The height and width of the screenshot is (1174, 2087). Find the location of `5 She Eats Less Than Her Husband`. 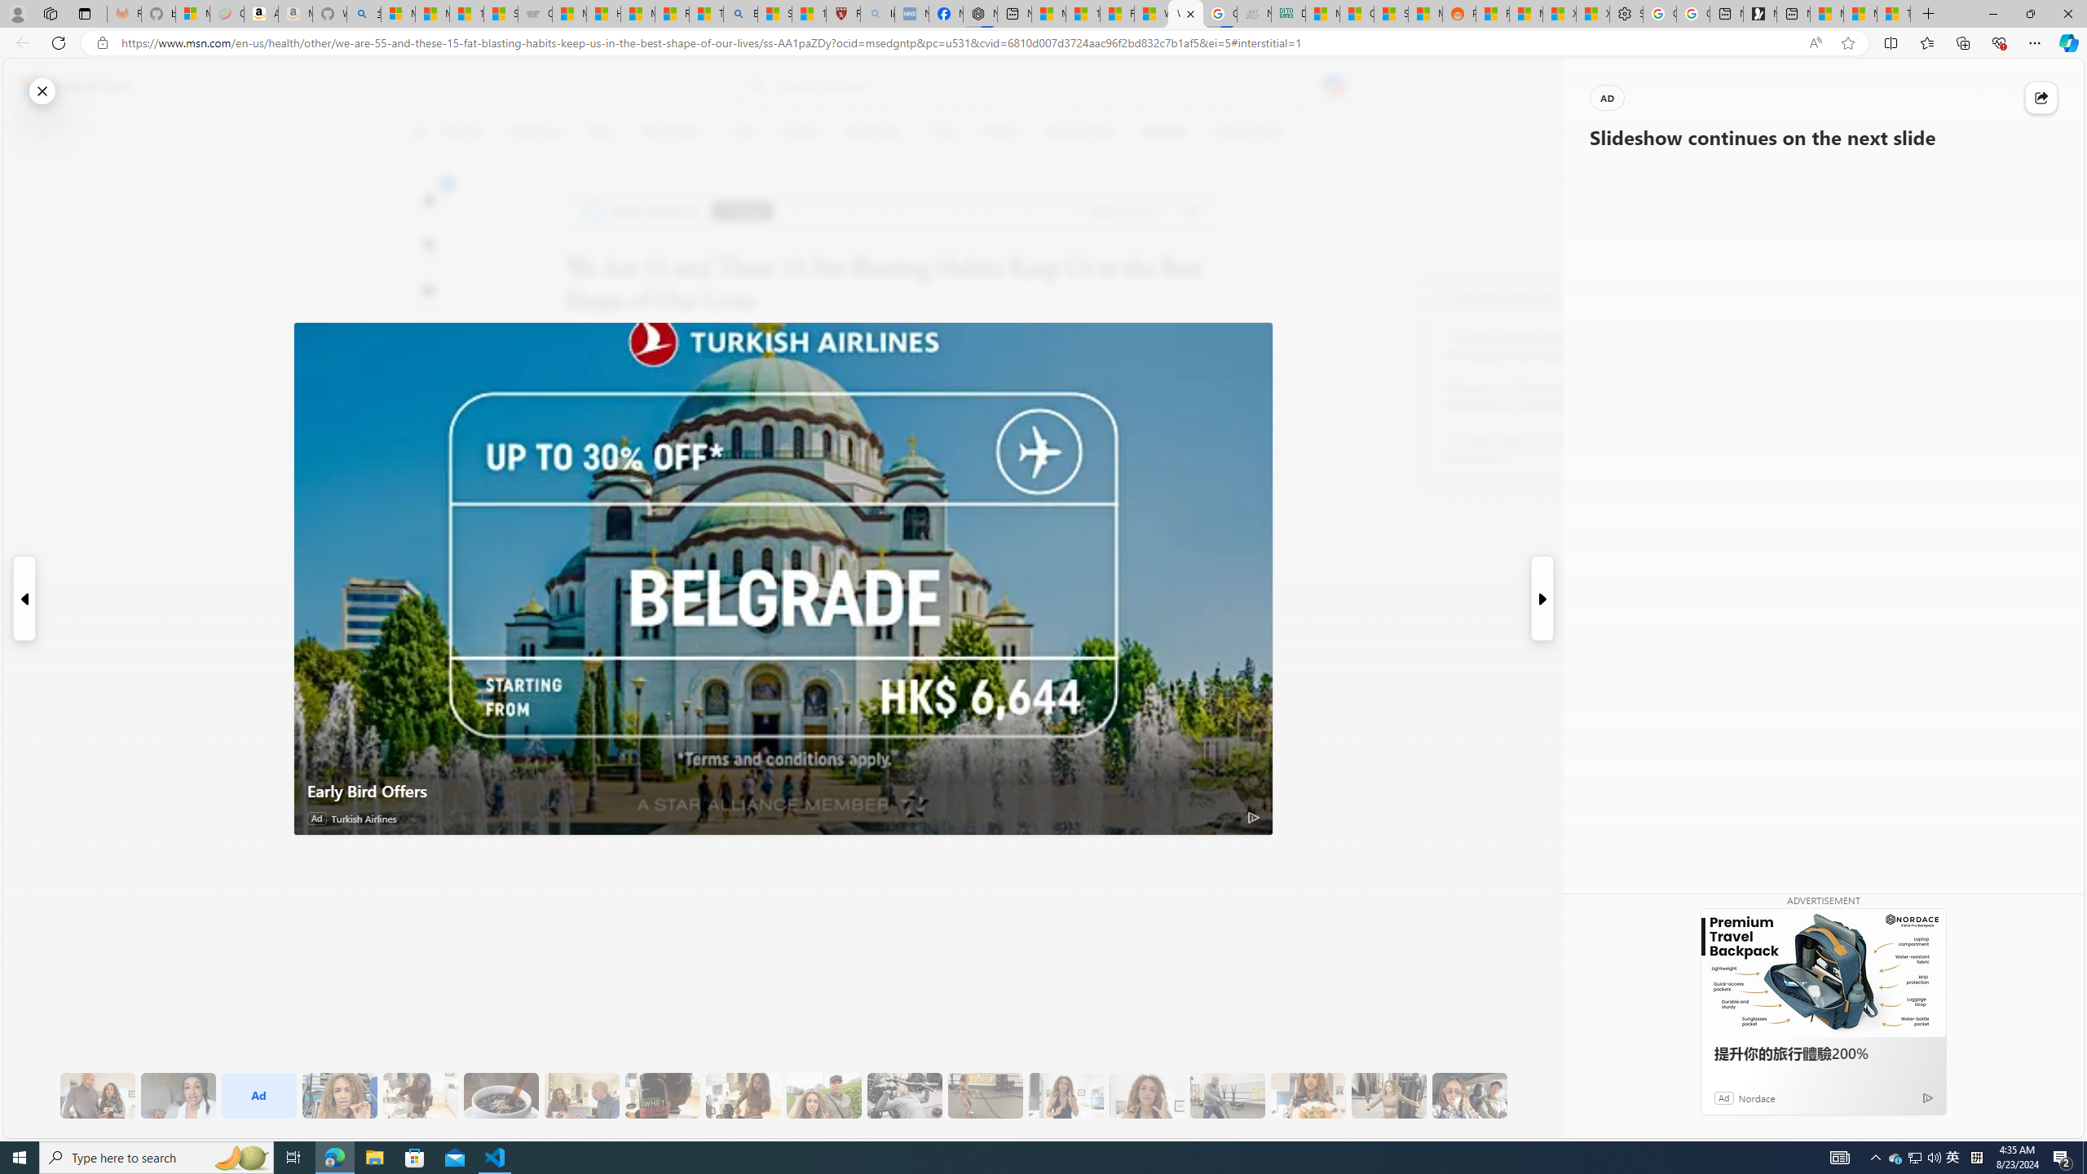

5 She Eats Less Than Her Husband is located at coordinates (582, 1096).